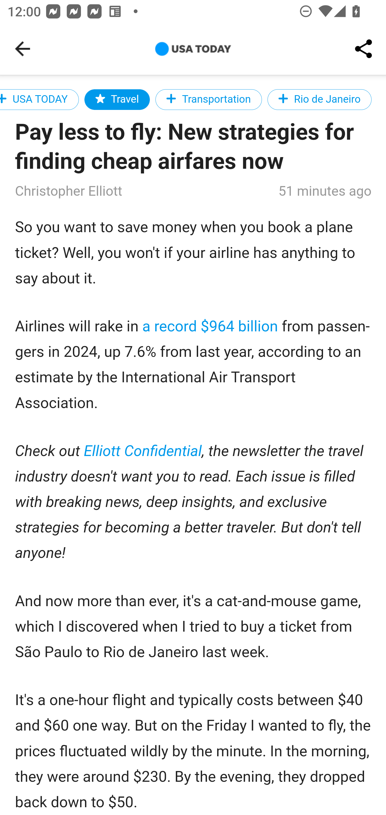 The height and width of the screenshot is (815, 386). What do you see at coordinates (209, 99) in the screenshot?
I see `Transportation` at bounding box center [209, 99].